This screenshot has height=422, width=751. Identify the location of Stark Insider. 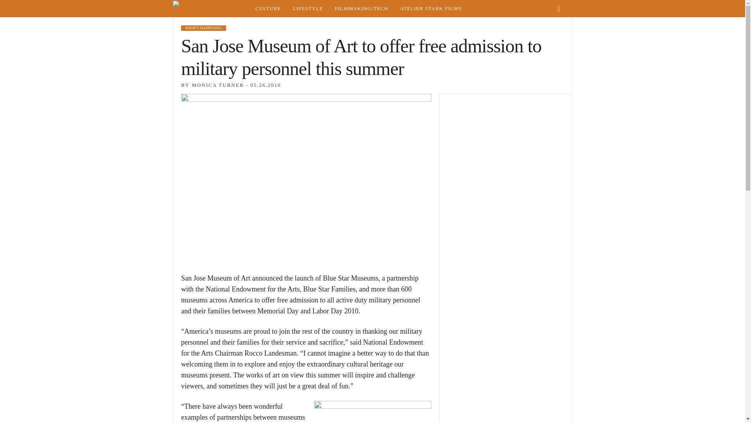
(211, 9).